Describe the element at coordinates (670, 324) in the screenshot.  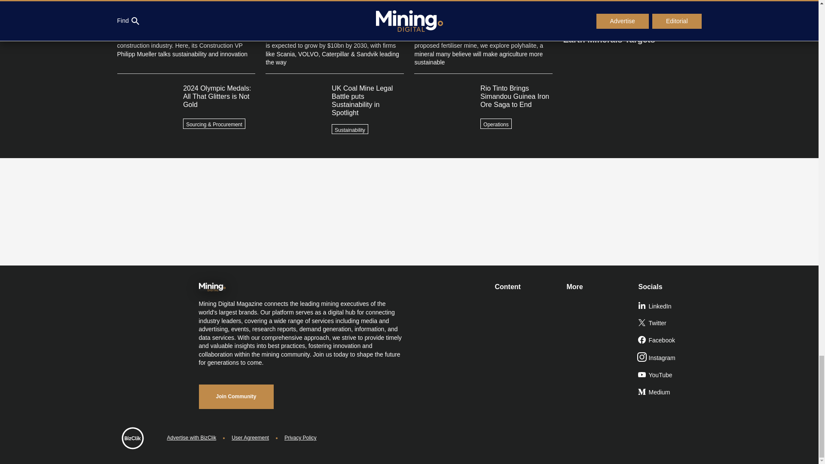
I see `Twitter` at that location.